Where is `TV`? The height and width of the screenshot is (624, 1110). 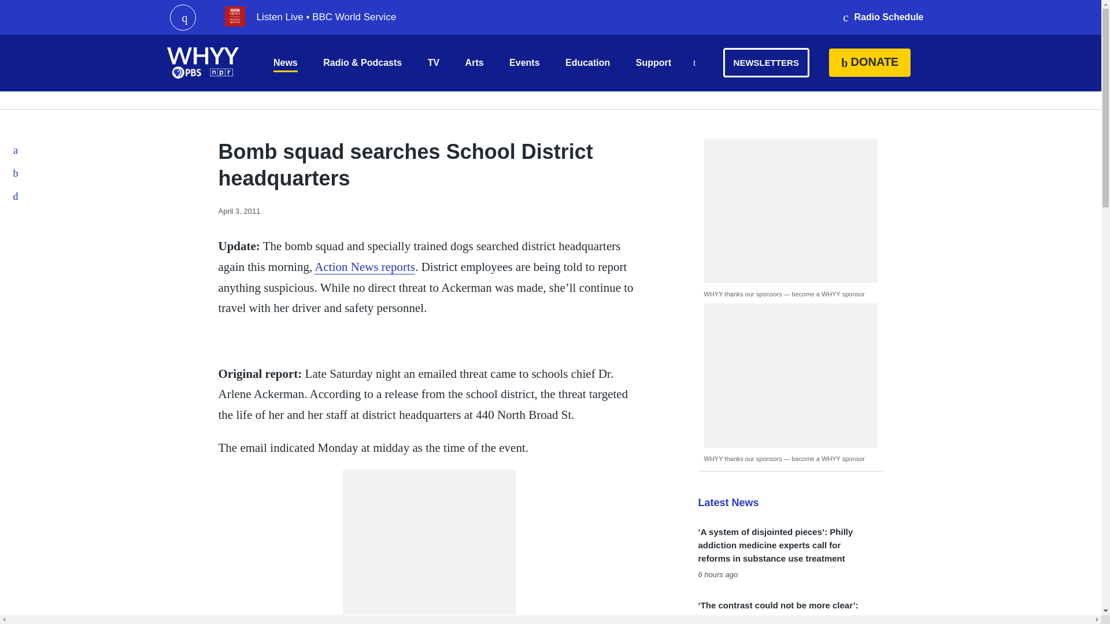
TV is located at coordinates (434, 62).